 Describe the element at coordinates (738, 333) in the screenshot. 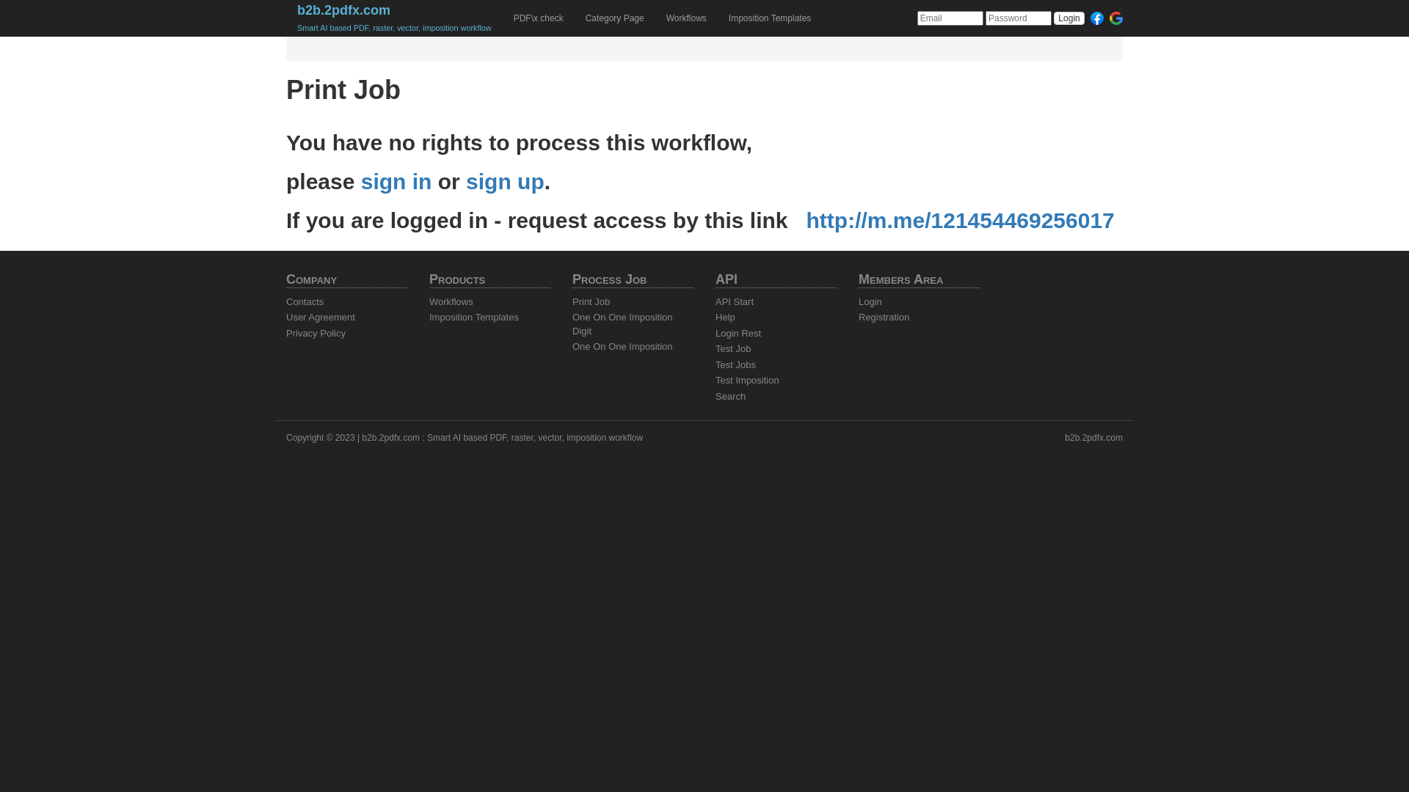

I see `Login Rest` at that location.